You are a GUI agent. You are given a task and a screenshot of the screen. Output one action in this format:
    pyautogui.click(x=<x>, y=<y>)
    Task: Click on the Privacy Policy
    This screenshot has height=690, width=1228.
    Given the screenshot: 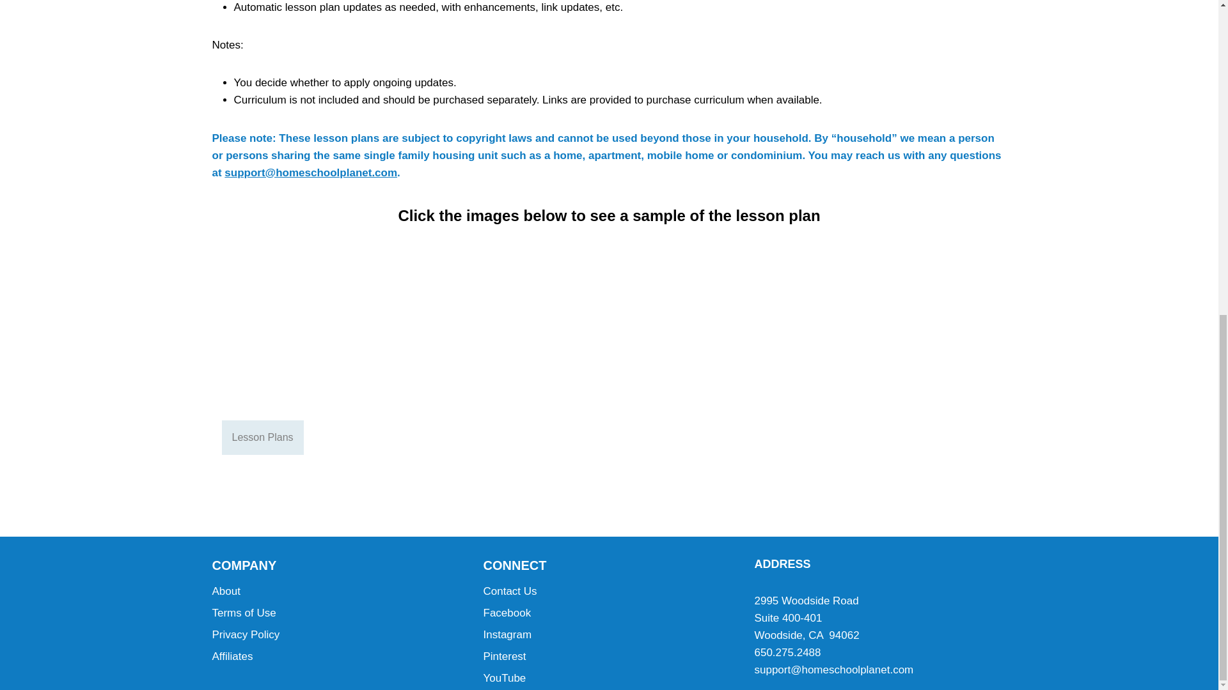 What is the action you would take?
    pyautogui.click(x=338, y=635)
    